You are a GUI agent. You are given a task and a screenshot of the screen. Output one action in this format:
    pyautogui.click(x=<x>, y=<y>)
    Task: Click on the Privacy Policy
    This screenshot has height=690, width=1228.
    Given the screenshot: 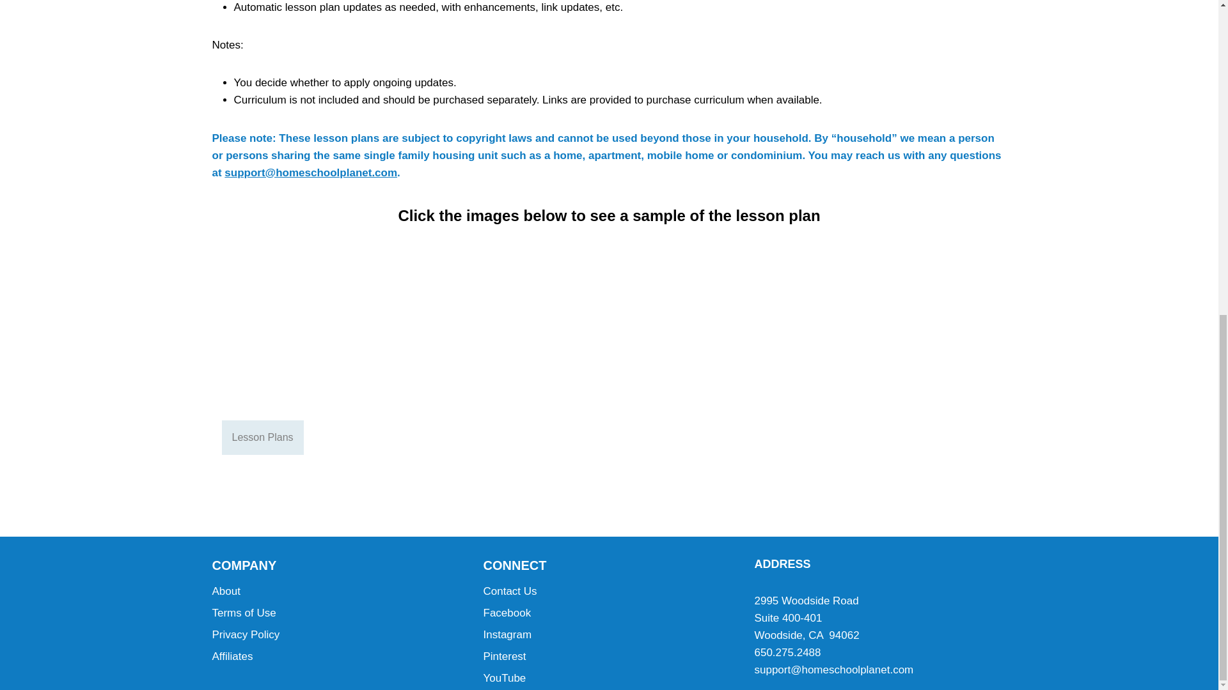 What is the action you would take?
    pyautogui.click(x=338, y=635)
    